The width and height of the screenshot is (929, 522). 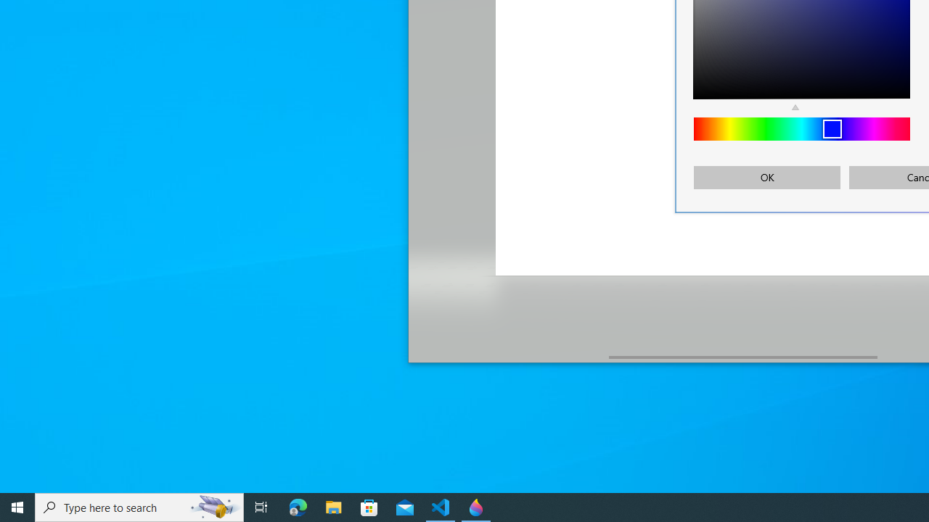 I want to click on Start, so click(x=17, y=507).